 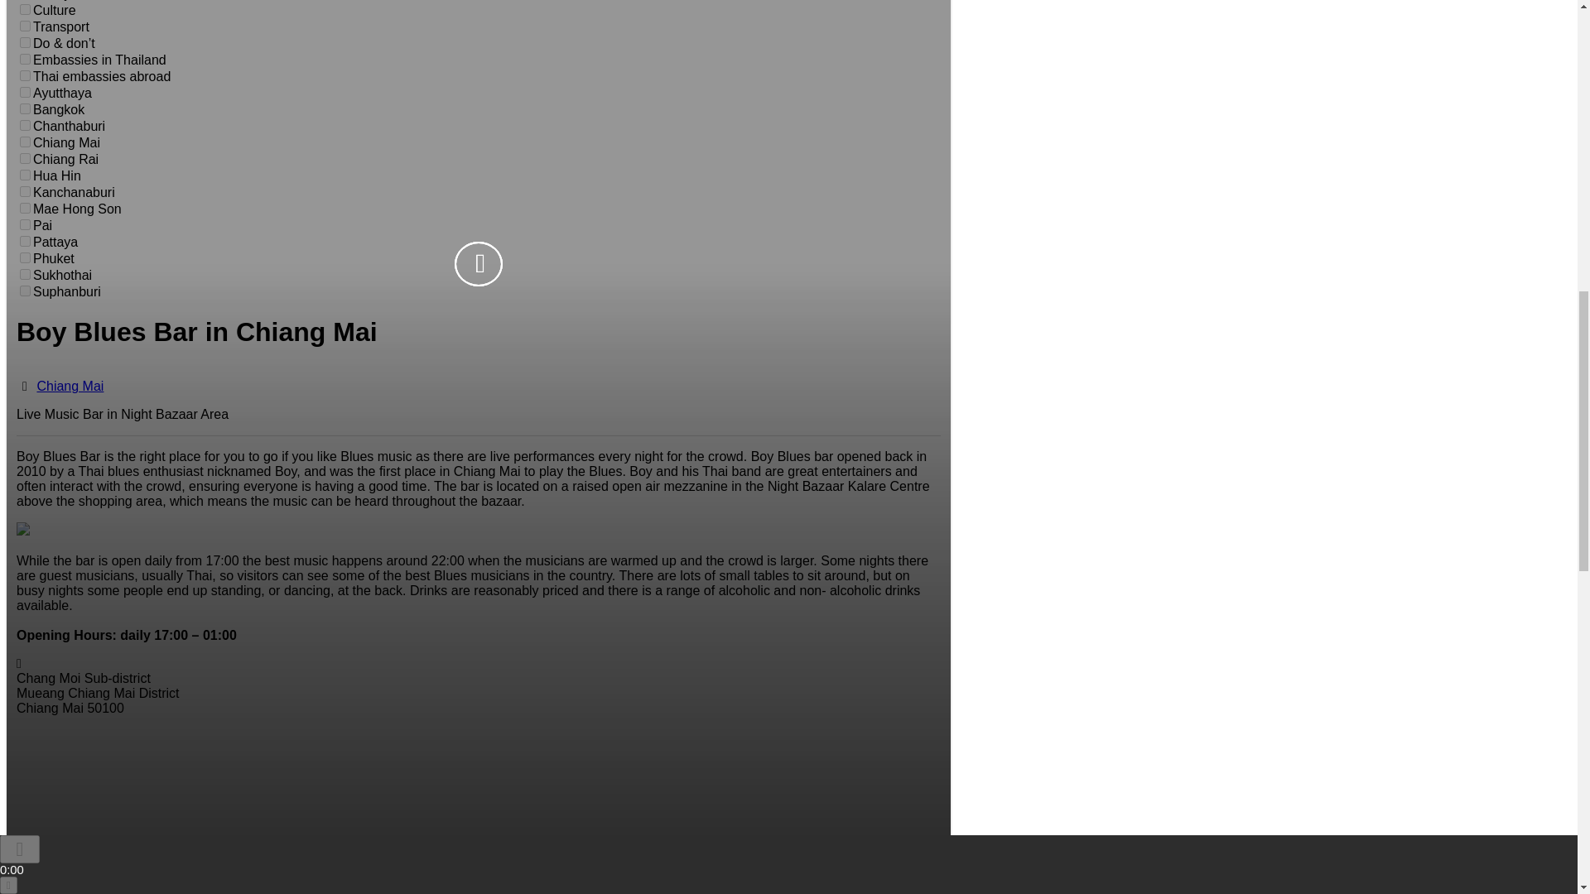 I want to click on cdfaeb, so click(x=25, y=124).